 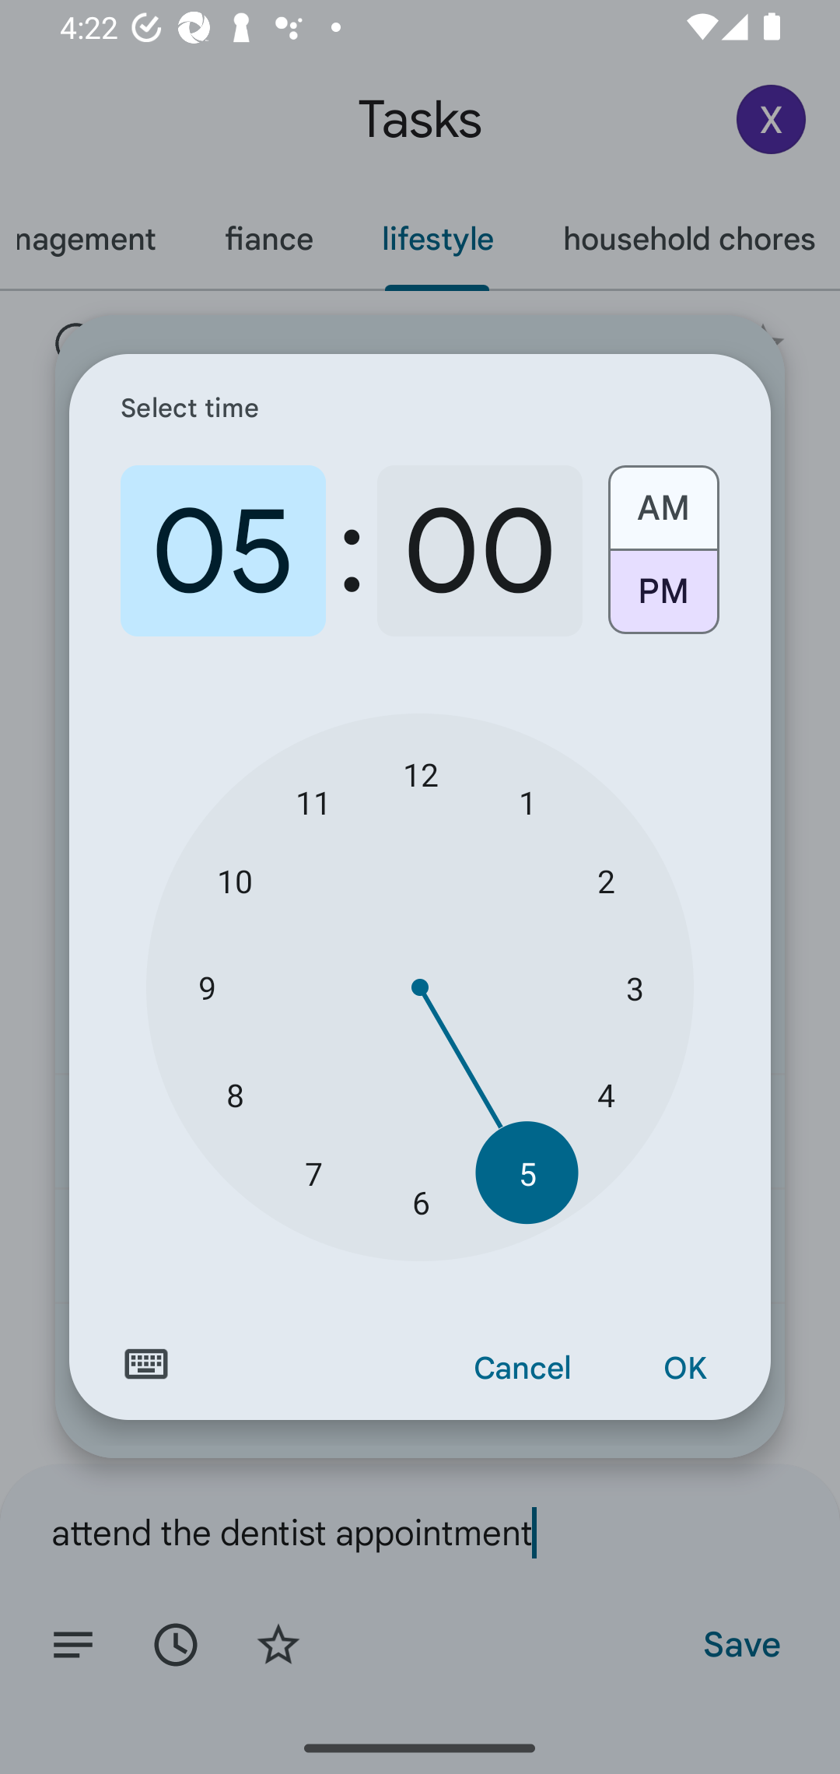 I want to click on 05 5 o'clock, so click(x=223, y=551).